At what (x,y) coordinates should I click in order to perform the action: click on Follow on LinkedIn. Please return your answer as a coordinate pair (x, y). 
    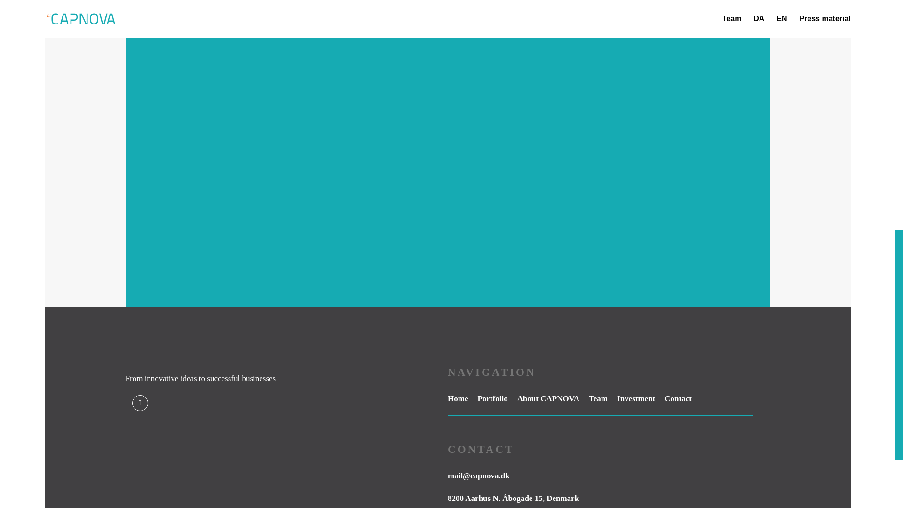
    Looking at the image, I should click on (140, 403).